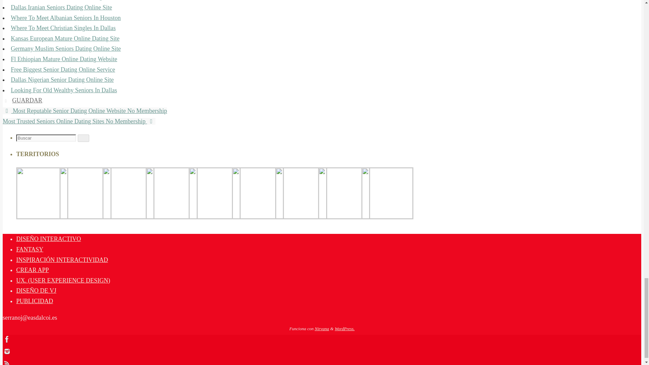 The width and height of the screenshot is (649, 365). What do you see at coordinates (322, 328) in the screenshot?
I see `Nirvana Theme by Cryout Creations` at bounding box center [322, 328].